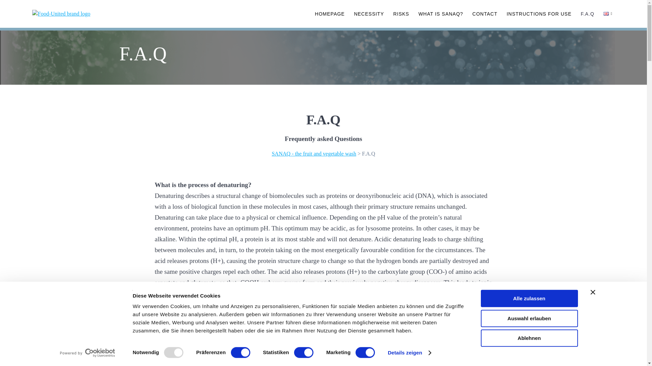 Image resolution: width=652 pixels, height=366 pixels. Describe the element at coordinates (314, 154) in the screenshot. I see `SANAQ - the fruit and vegetable wash` at that location.